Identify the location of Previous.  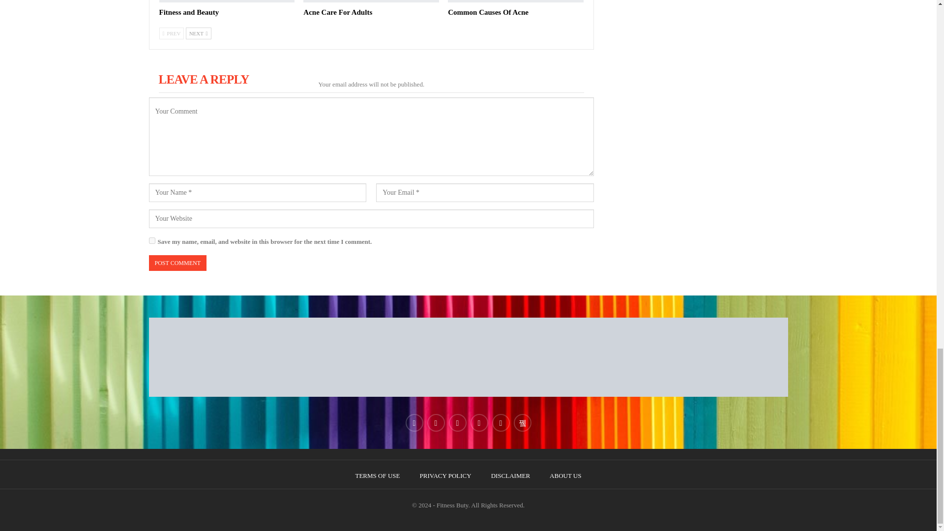
(172, 33).